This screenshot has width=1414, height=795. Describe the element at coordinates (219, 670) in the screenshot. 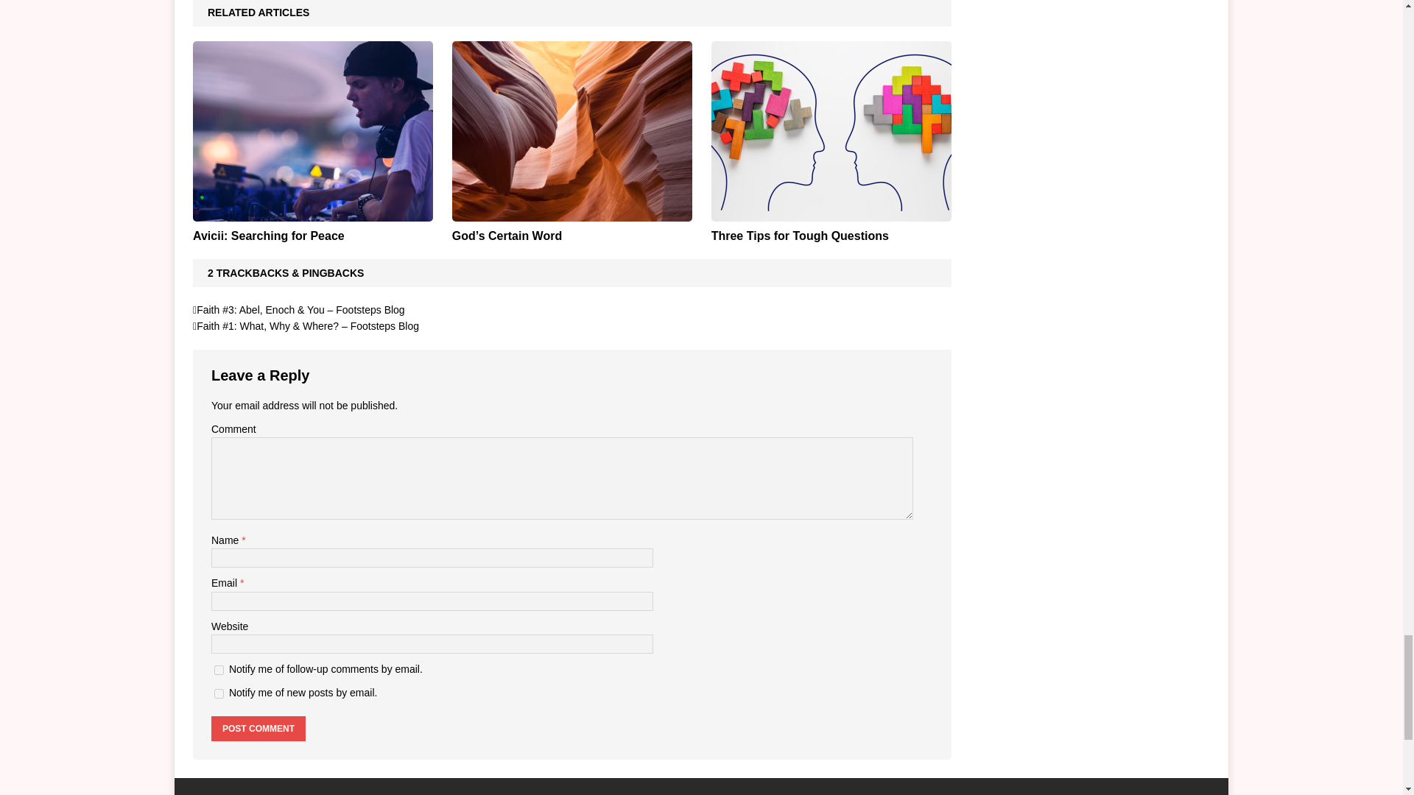

I see `subscribe` at that location.